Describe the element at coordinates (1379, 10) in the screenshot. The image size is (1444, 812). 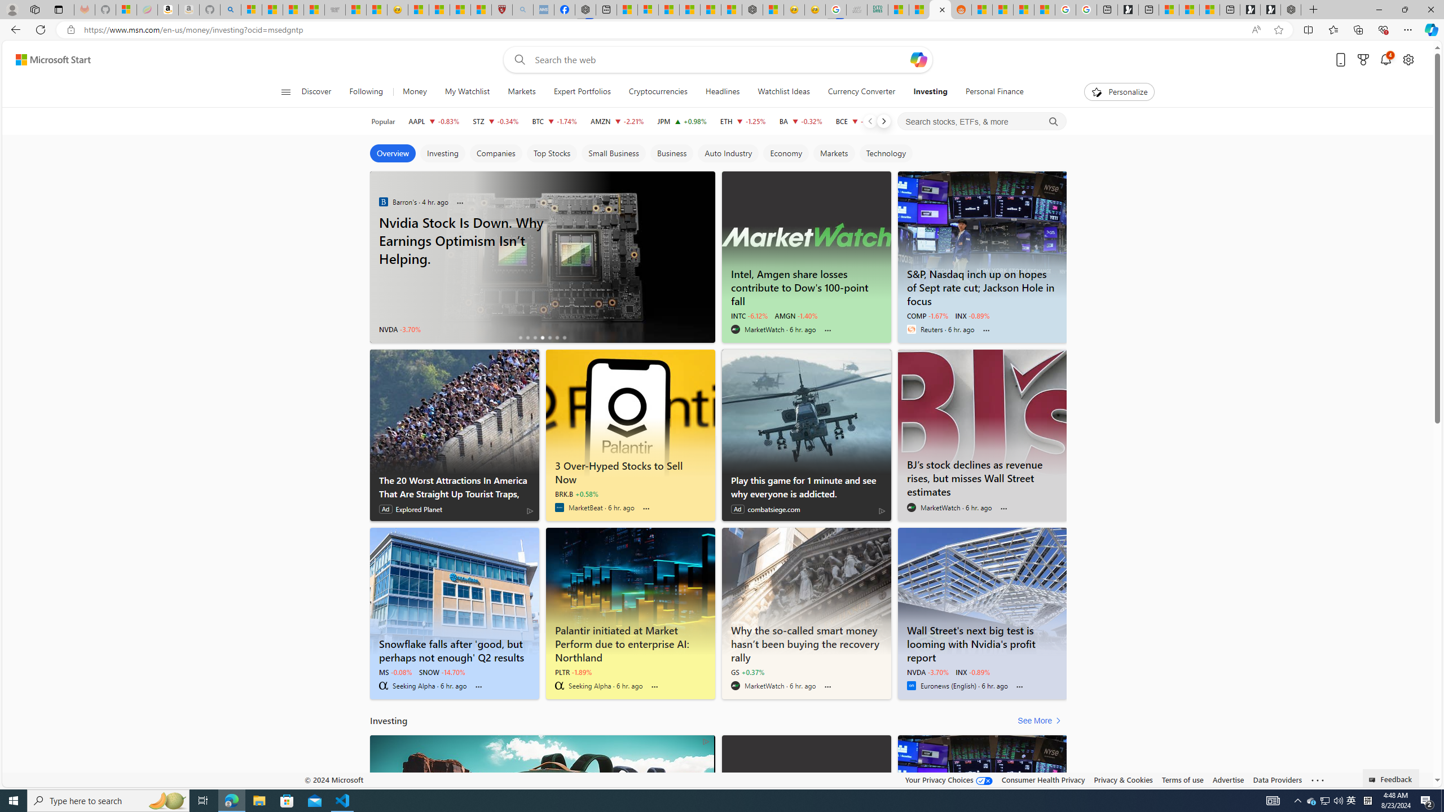
I see `Minimize` at that location.